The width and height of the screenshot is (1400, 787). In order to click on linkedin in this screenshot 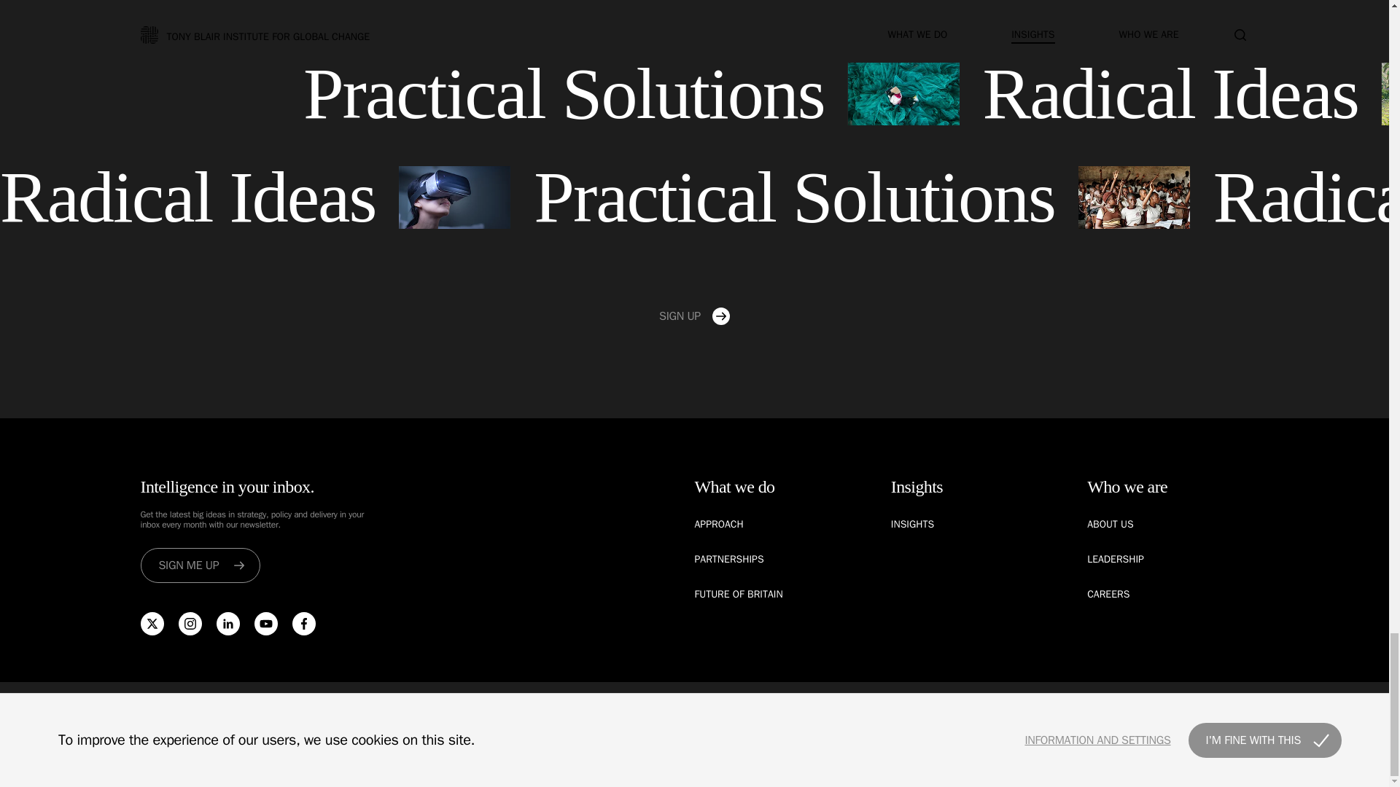, I will do `click(227, 624)`.